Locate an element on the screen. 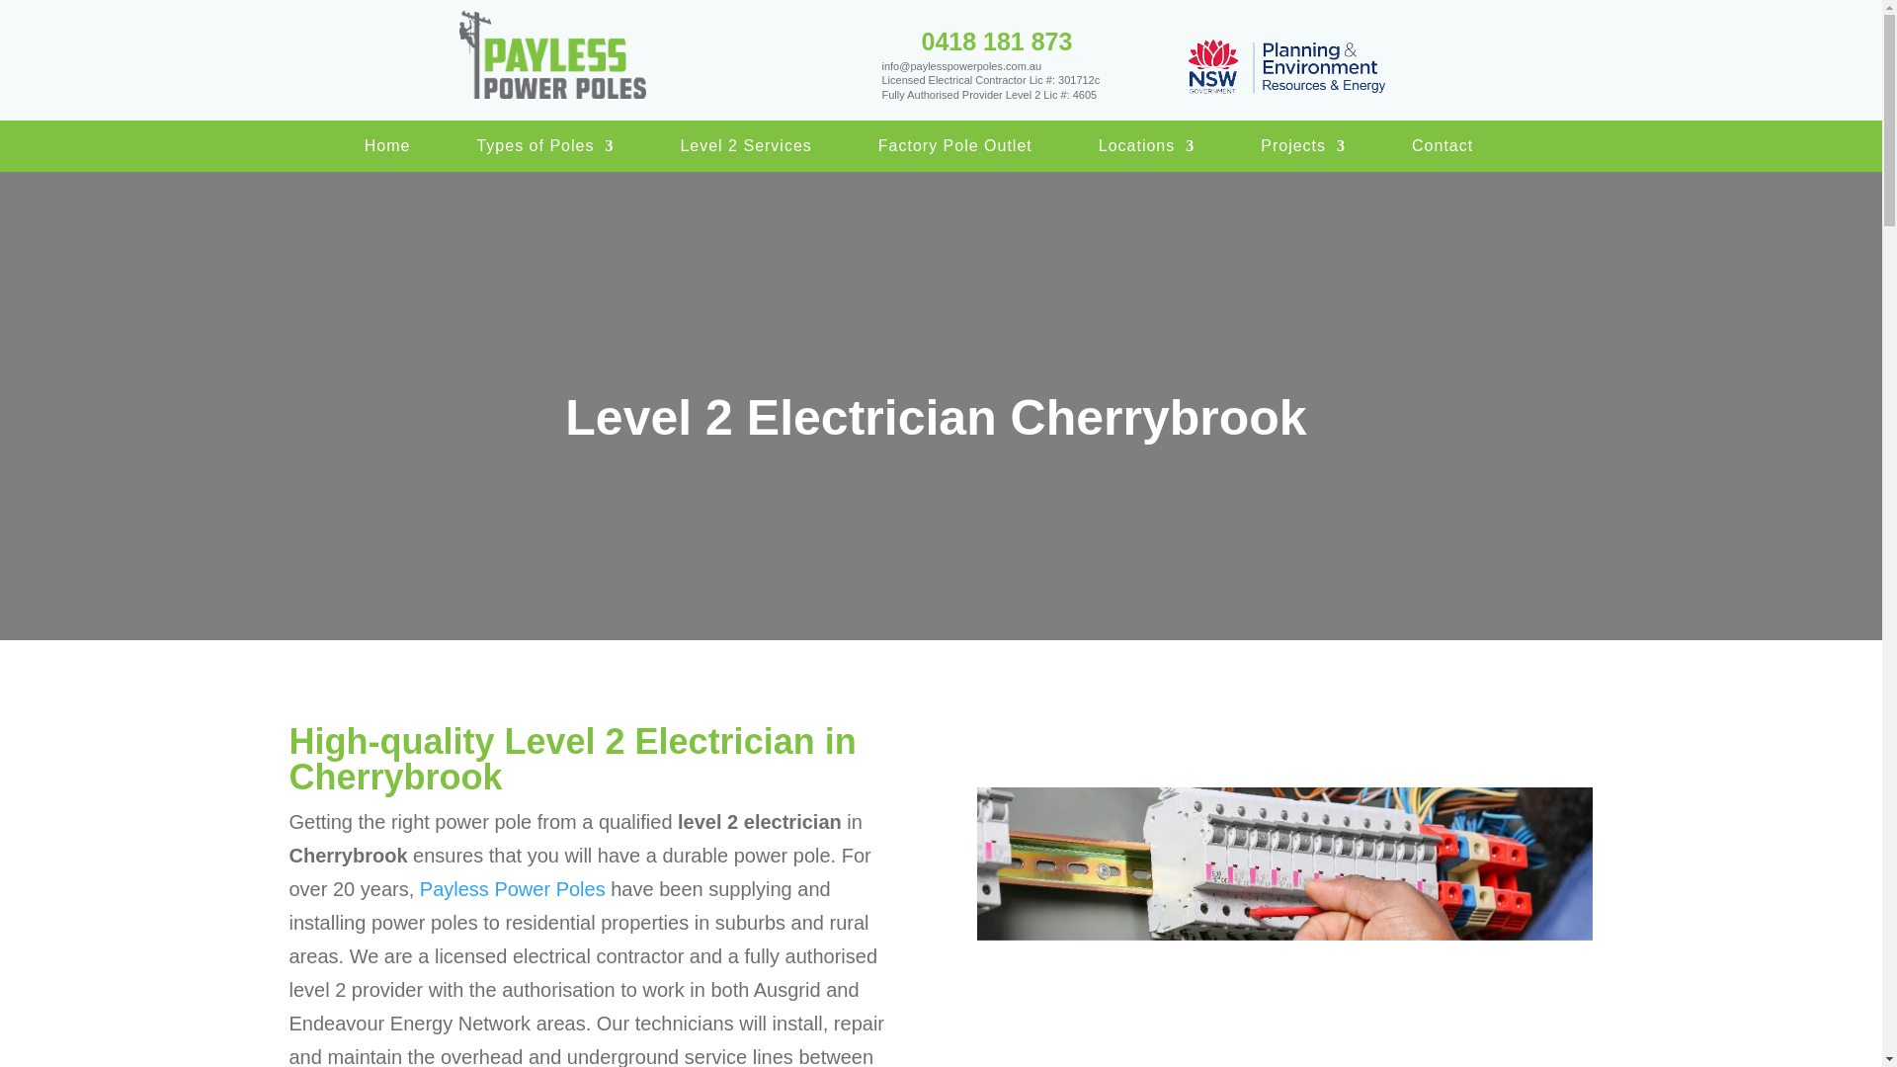 The image size is (1897, 1067). Level 2 Electrician Cherrybrook3 is located at coordinates (1284, 927).